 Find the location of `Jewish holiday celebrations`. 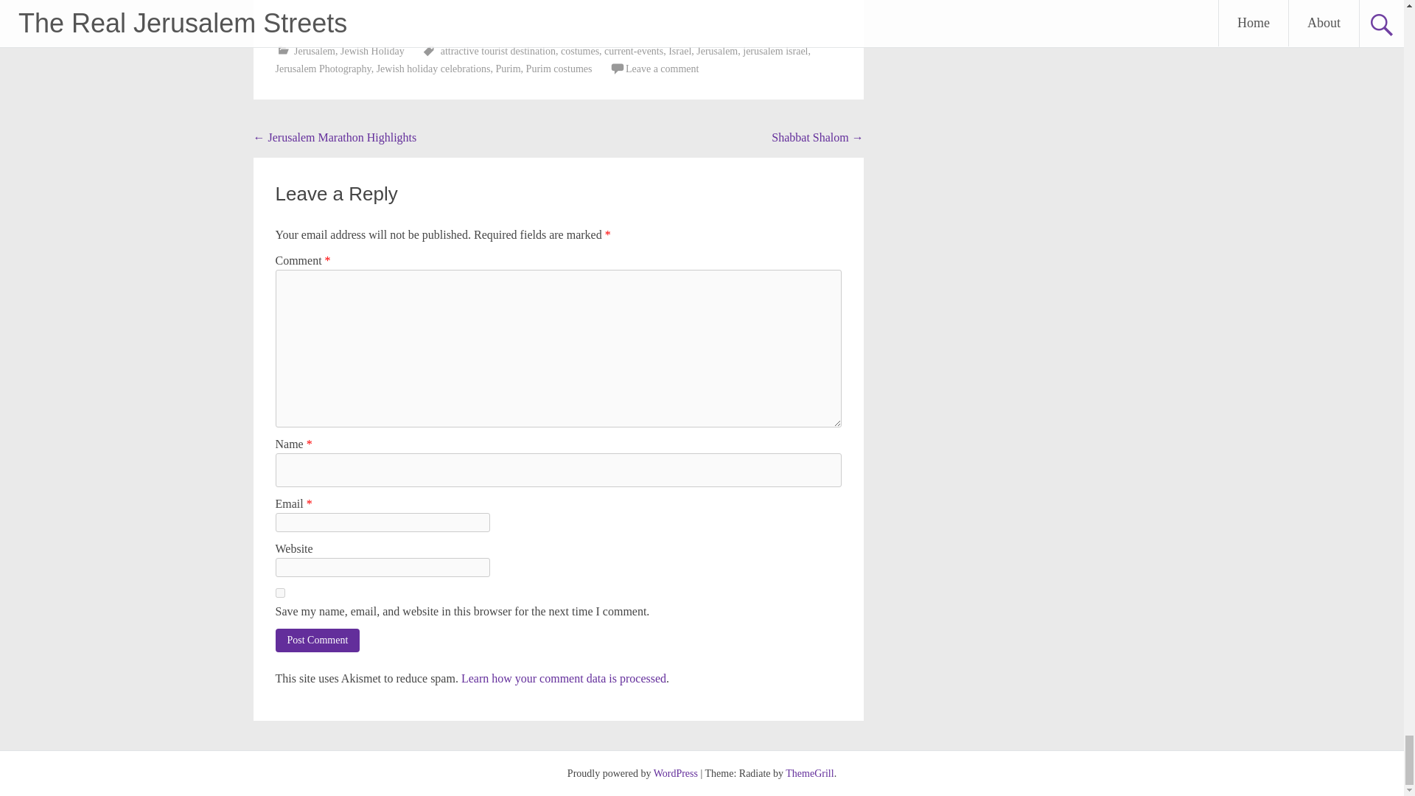

Jewish holiday celebrations is located at coordinates (433, 69).